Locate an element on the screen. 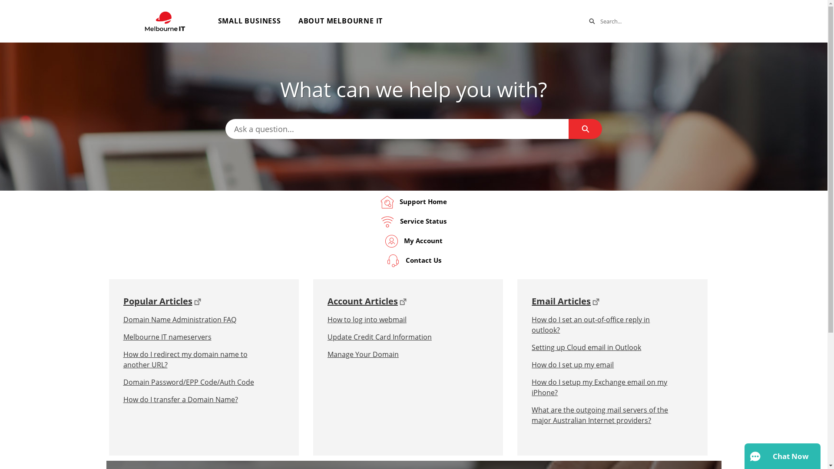 This screenshot has width=834, height=469. Setting up Cloud email in Outlook is located at coordinates (604, 347).